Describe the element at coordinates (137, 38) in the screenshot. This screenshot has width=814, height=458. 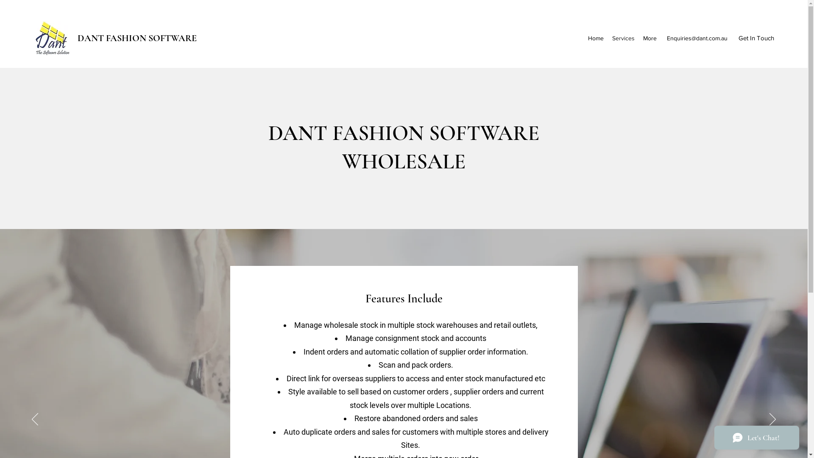
I see `DANT FASHION SOFTWARE` at that location.